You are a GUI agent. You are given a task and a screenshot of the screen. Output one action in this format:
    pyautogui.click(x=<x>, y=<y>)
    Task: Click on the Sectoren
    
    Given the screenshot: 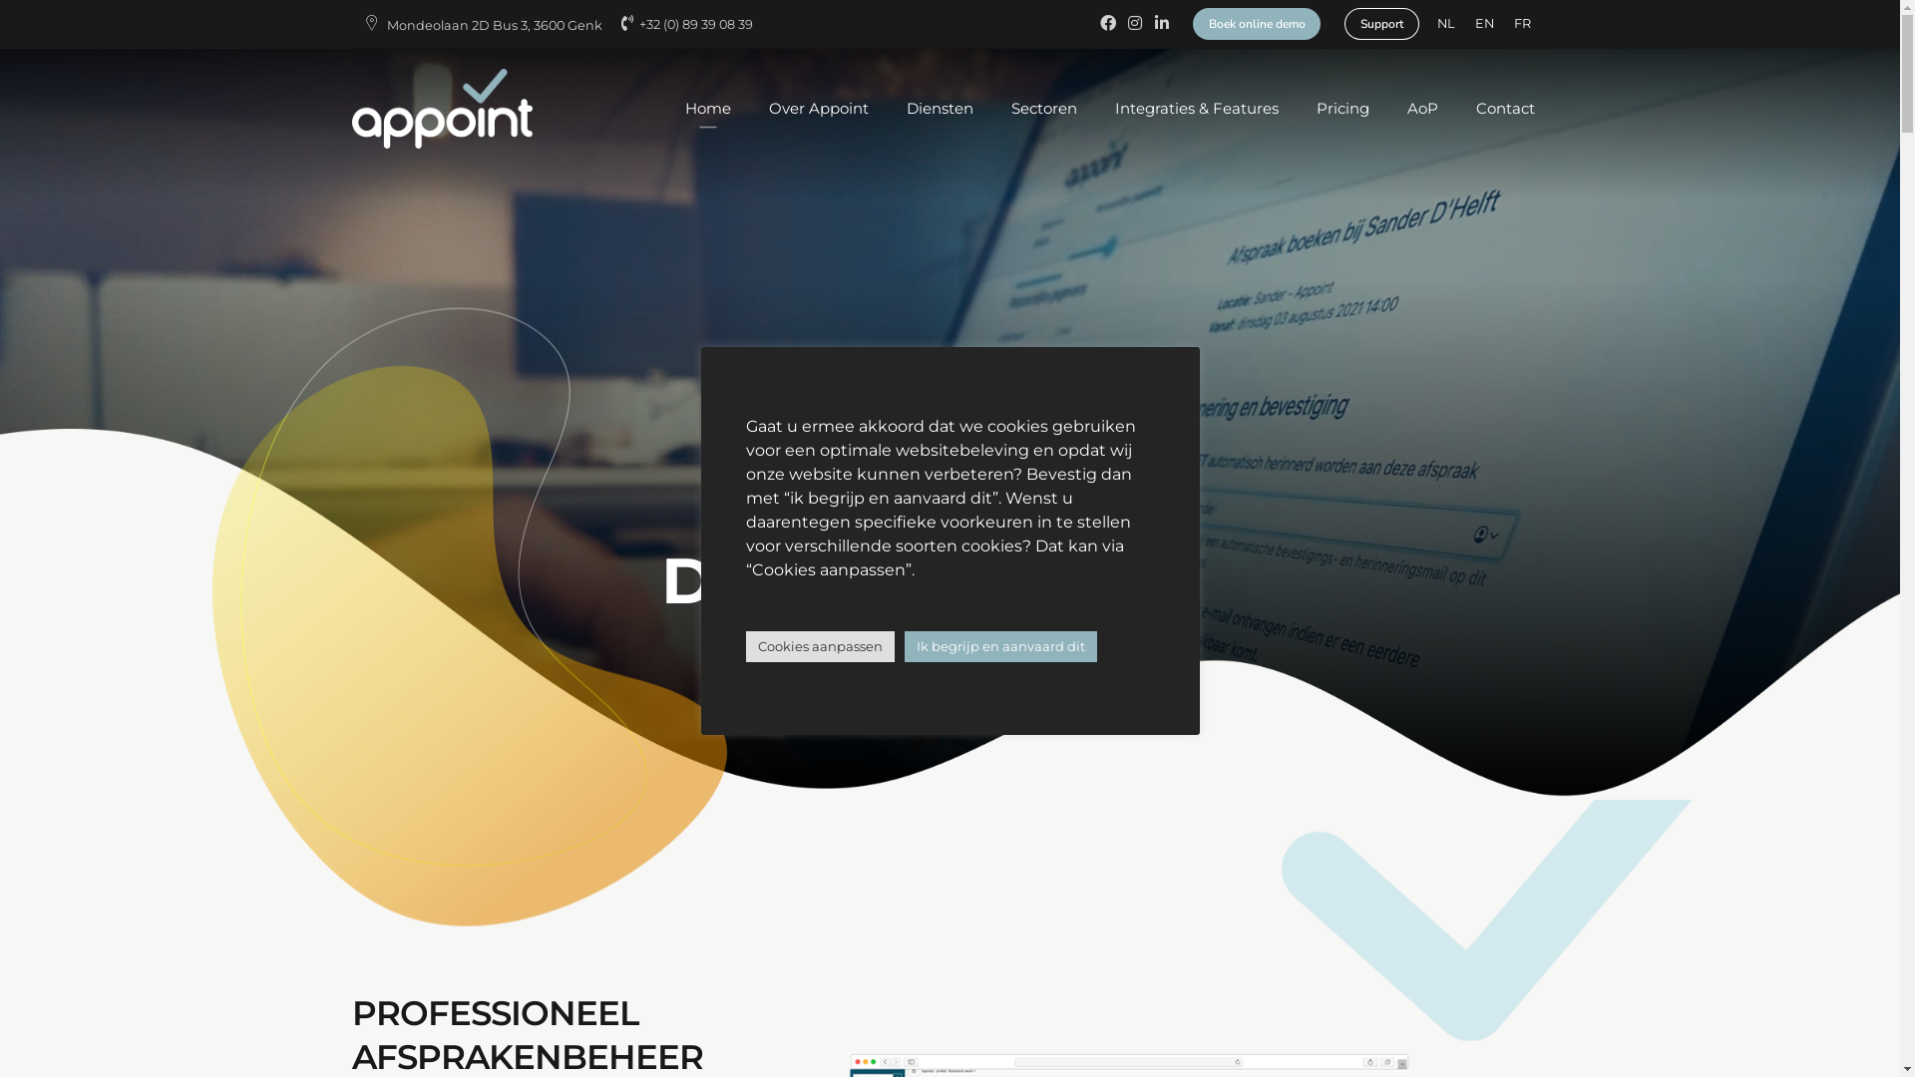 What is the action you would take?
    pyautogui.click(x=1044, y=109)
    